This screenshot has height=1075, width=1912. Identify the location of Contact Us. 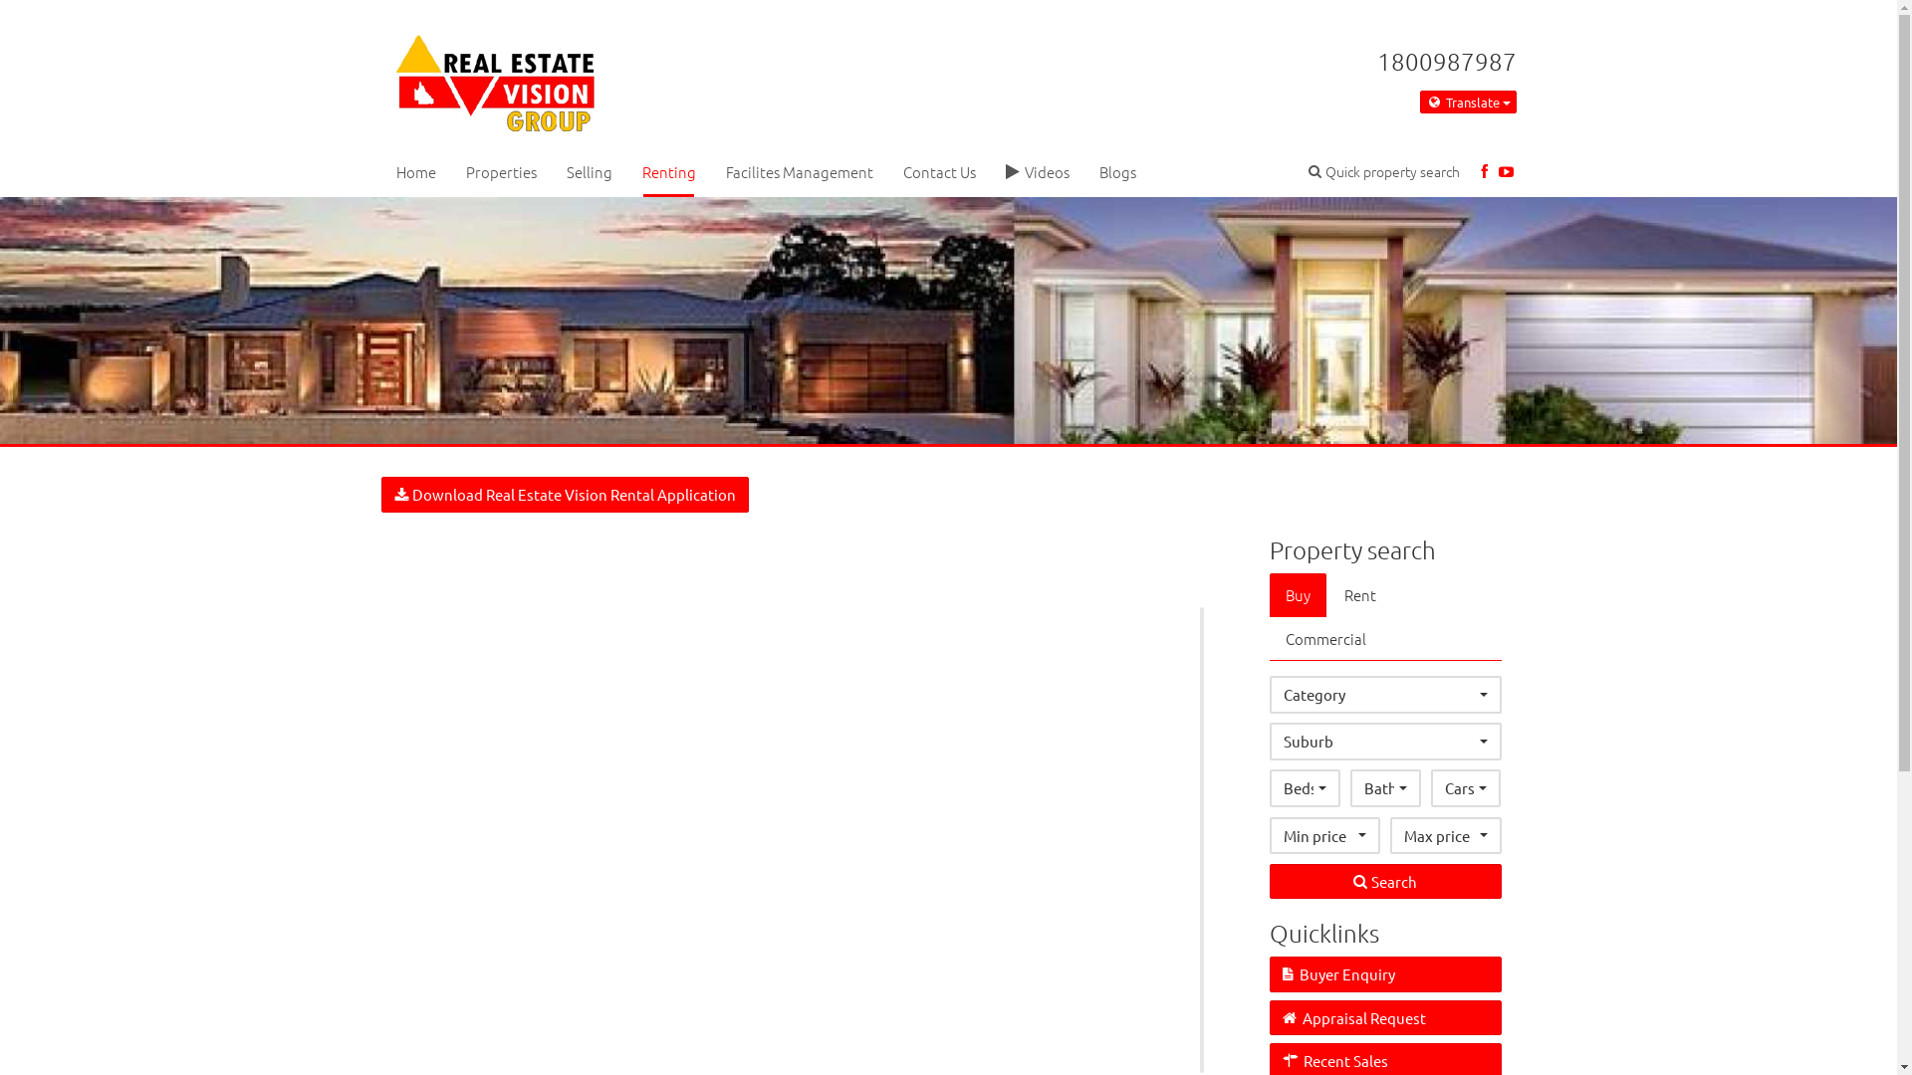
(939, 171).